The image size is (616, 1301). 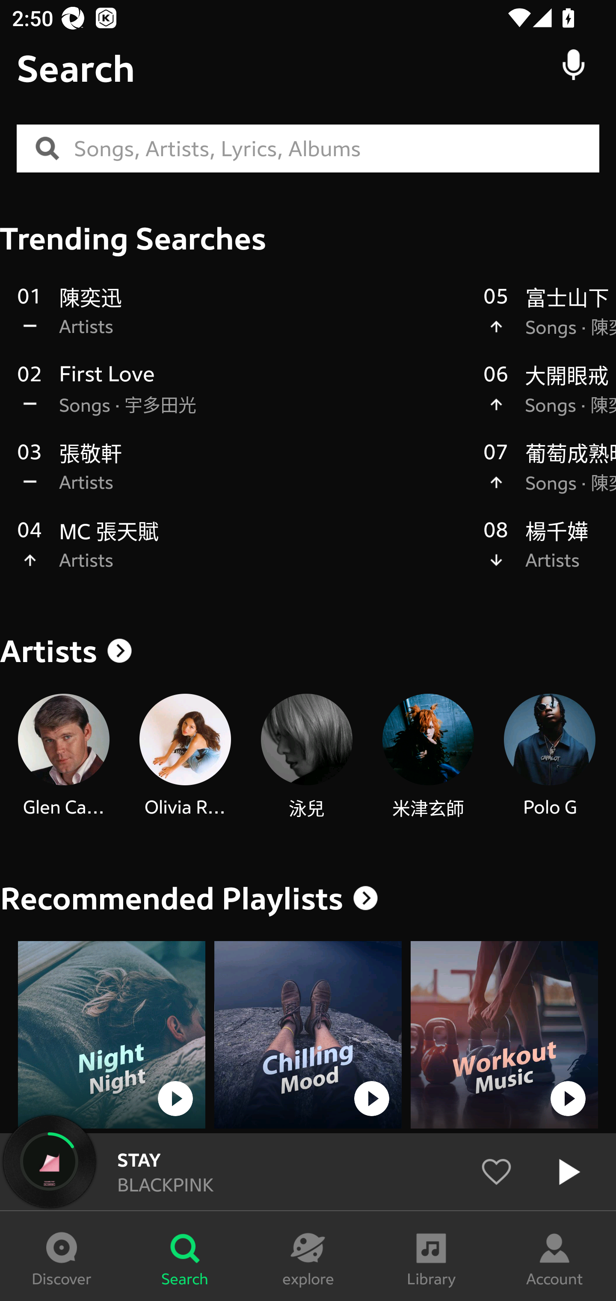 I want to click on 08 楊千嬅 Artists, so click(x=550, y=554).